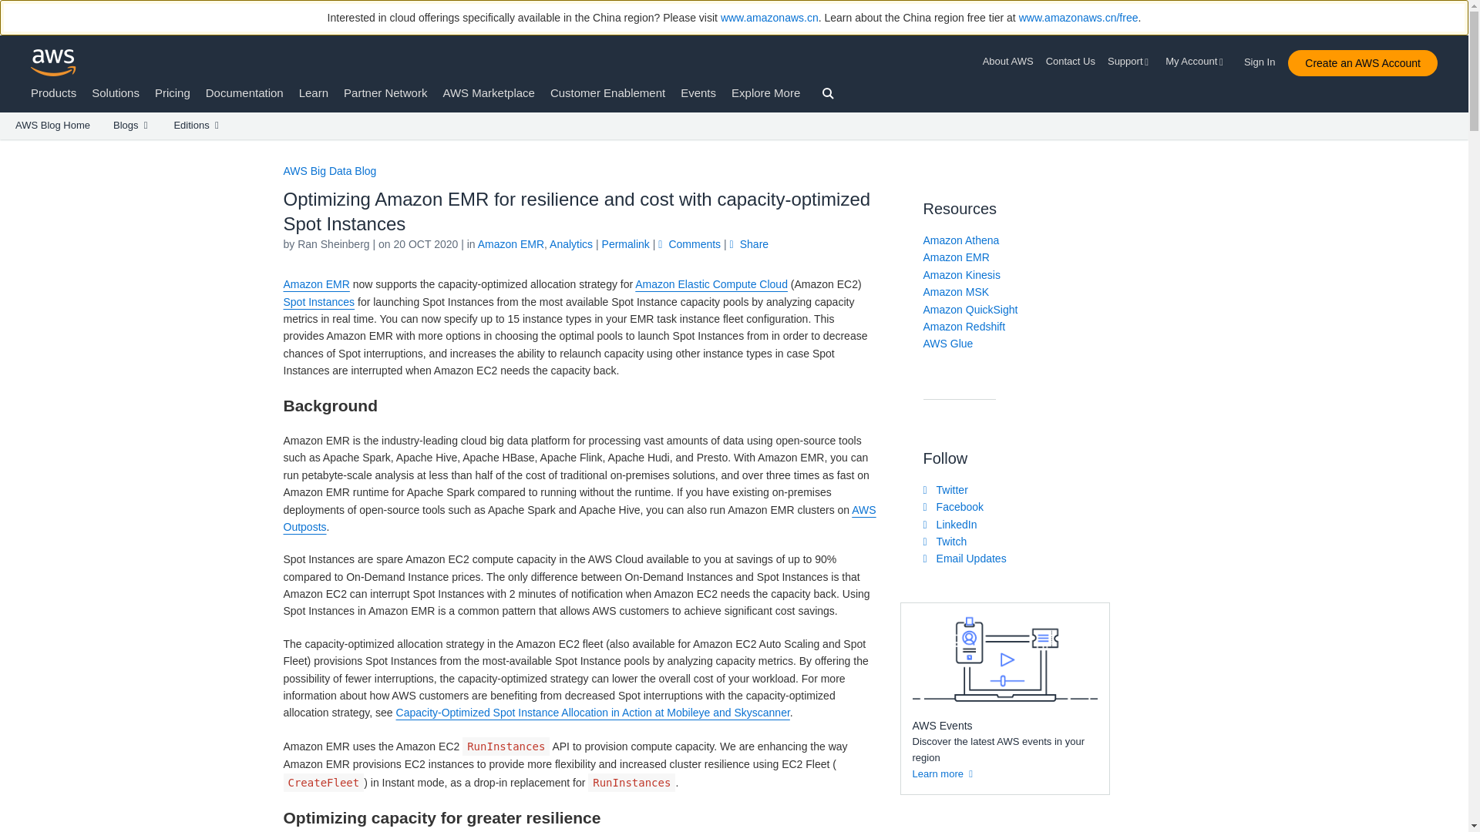 This screenshot has width=1480, height=832. Describe the element at coordinates (769, 18) in the screenshot. I see `www.amazonaws.cn` at that location.